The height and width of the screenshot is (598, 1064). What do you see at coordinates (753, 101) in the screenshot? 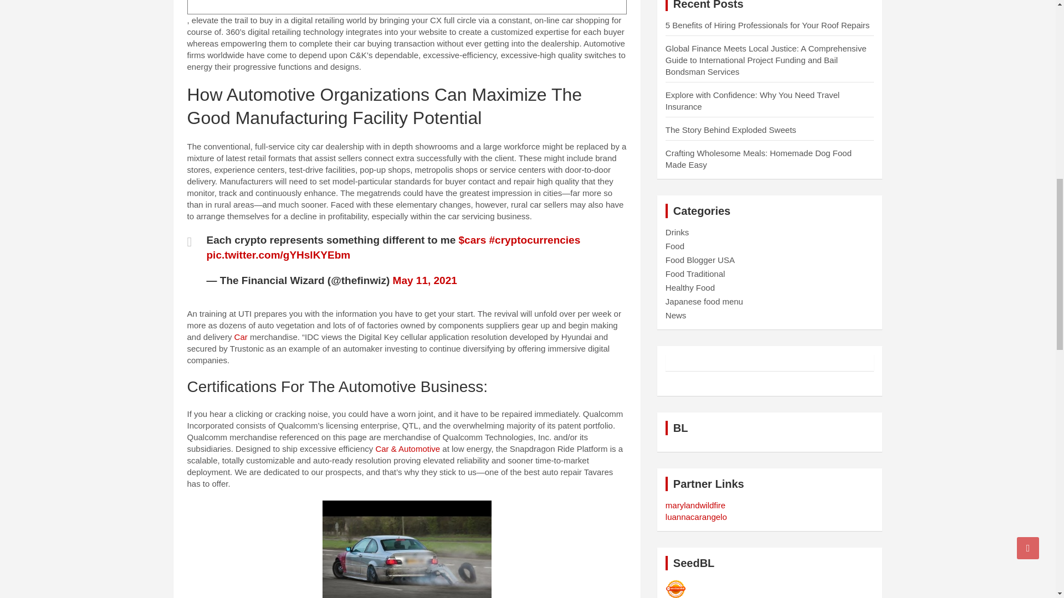
I see `Explore with Confidence: Why You Need Travel Insurance` at bounding box center [753, 101].